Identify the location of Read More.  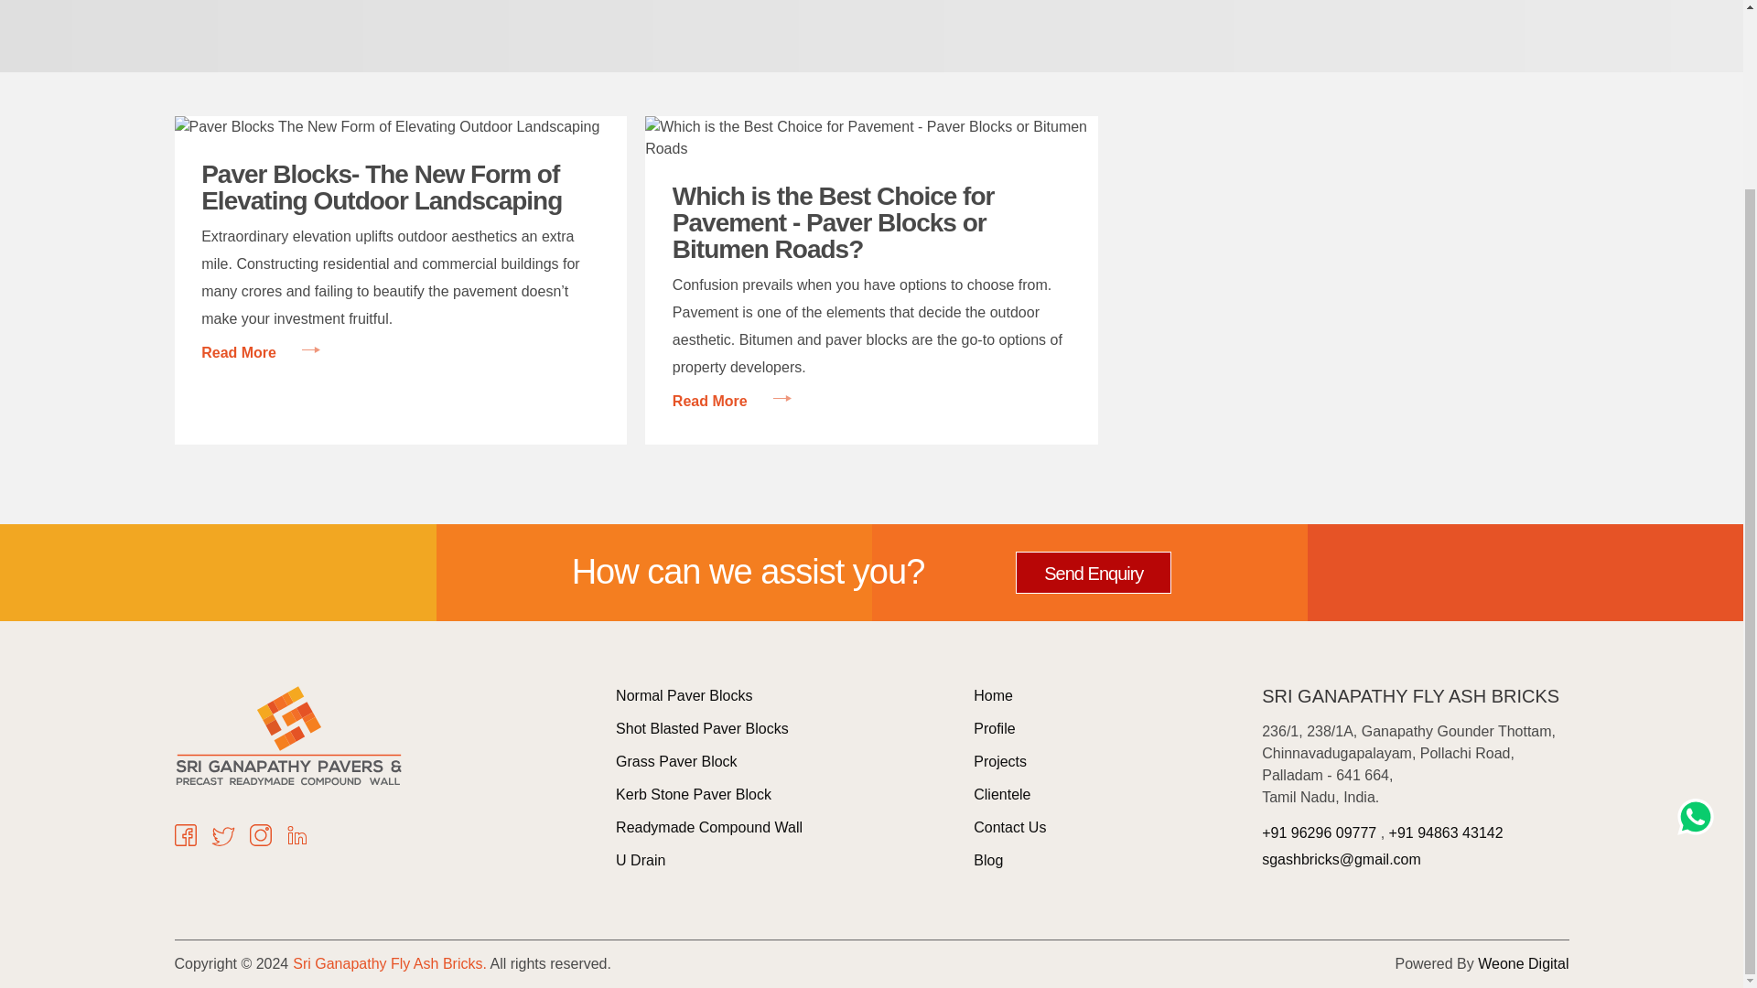
(732, 401).